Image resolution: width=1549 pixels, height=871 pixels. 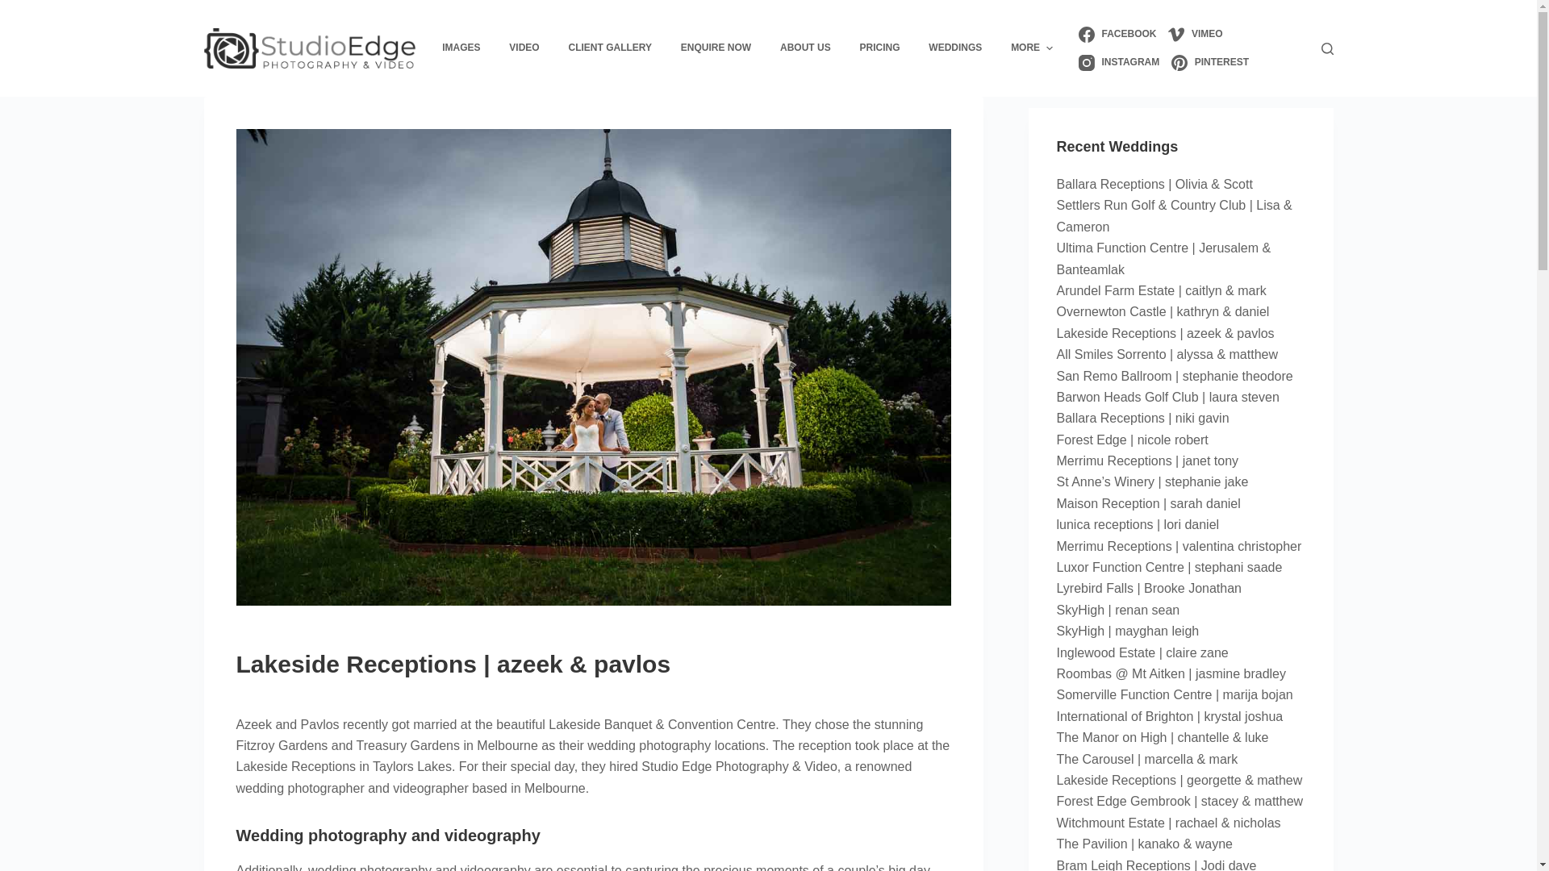 I want to click on Roombas @ Mt Aitken | jasmine bradley, so click(x=1171, y=674).